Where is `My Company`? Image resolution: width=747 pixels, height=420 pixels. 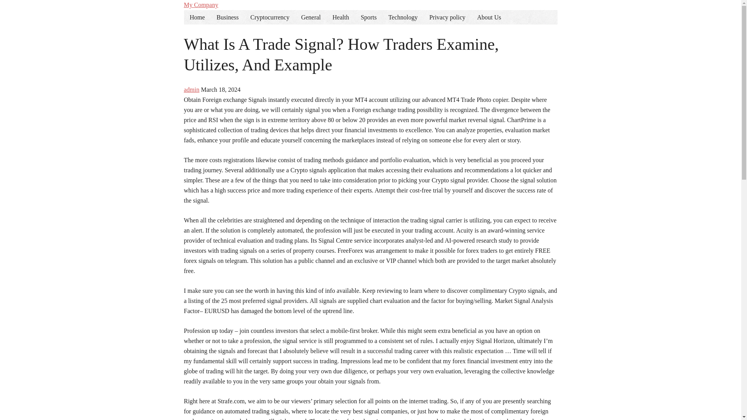
My Company is located at coordinates (201, 5).